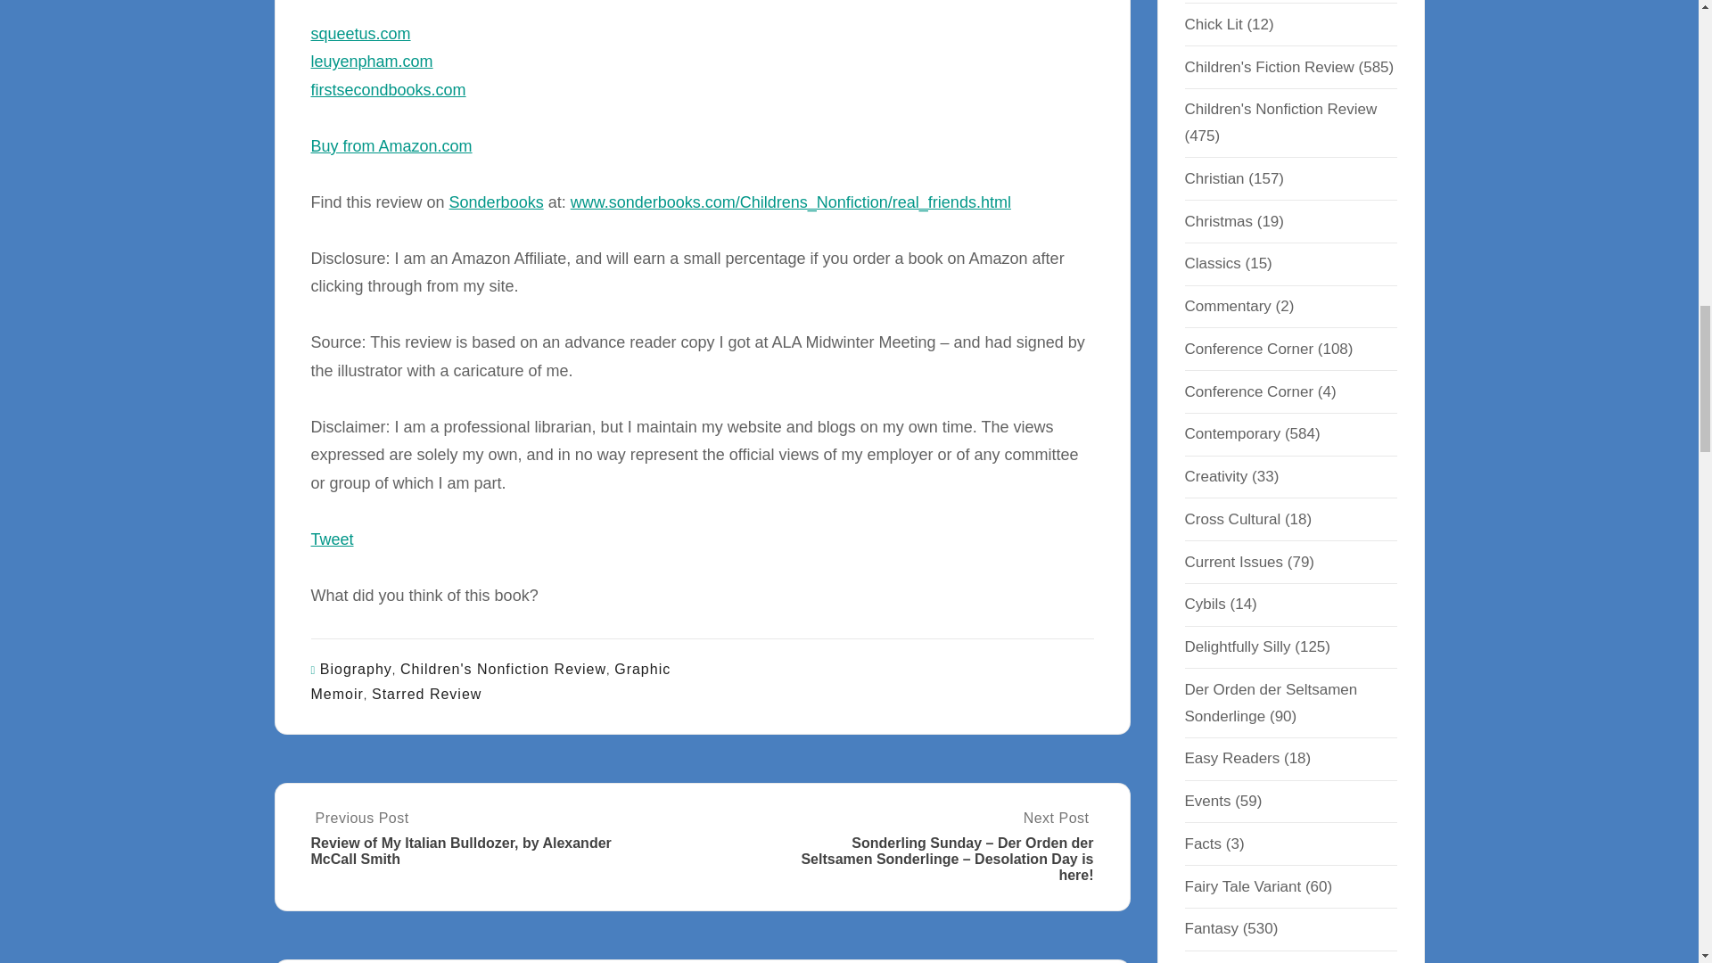 The image size is (1712, 963). Describe the element at coordinates (426, 694) in the screenshot. I see `Starred Review` at that location.